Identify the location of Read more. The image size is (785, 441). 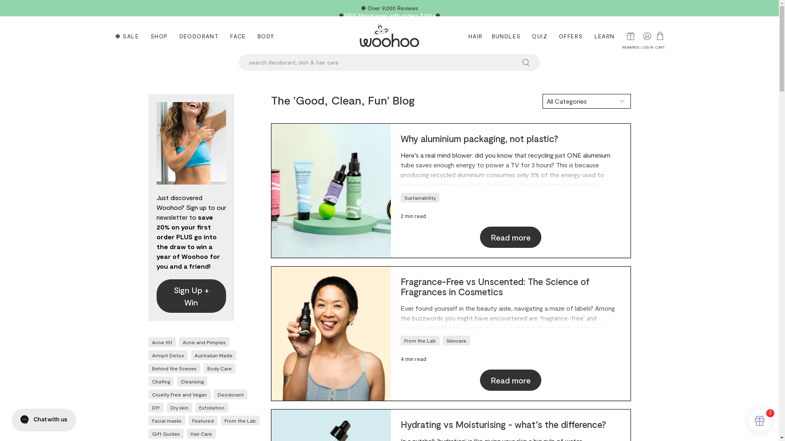
(511, 237).